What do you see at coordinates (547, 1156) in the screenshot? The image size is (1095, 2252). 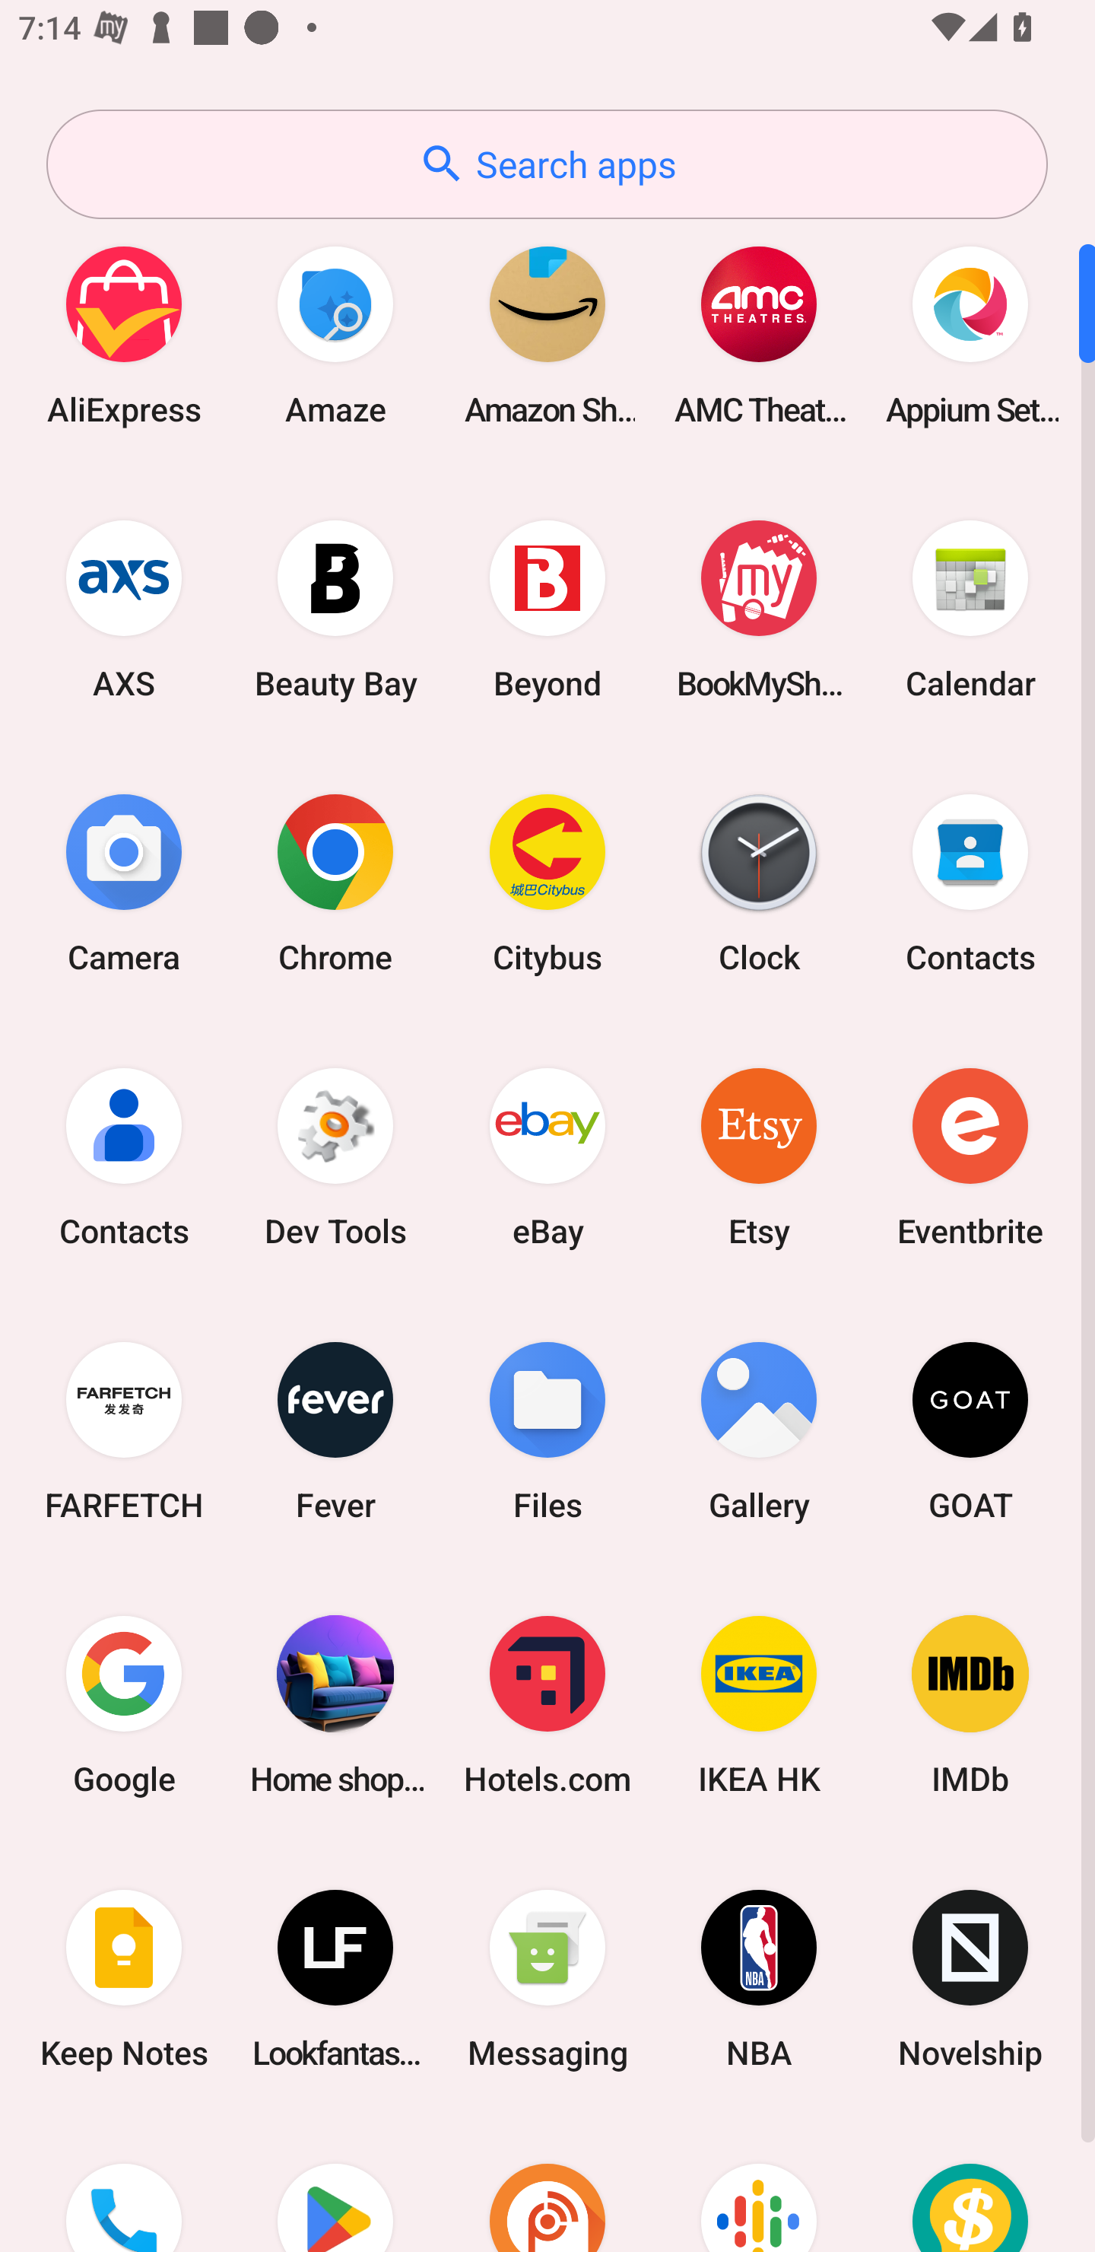 I see `eBay` at bounding box center [547, 1156].